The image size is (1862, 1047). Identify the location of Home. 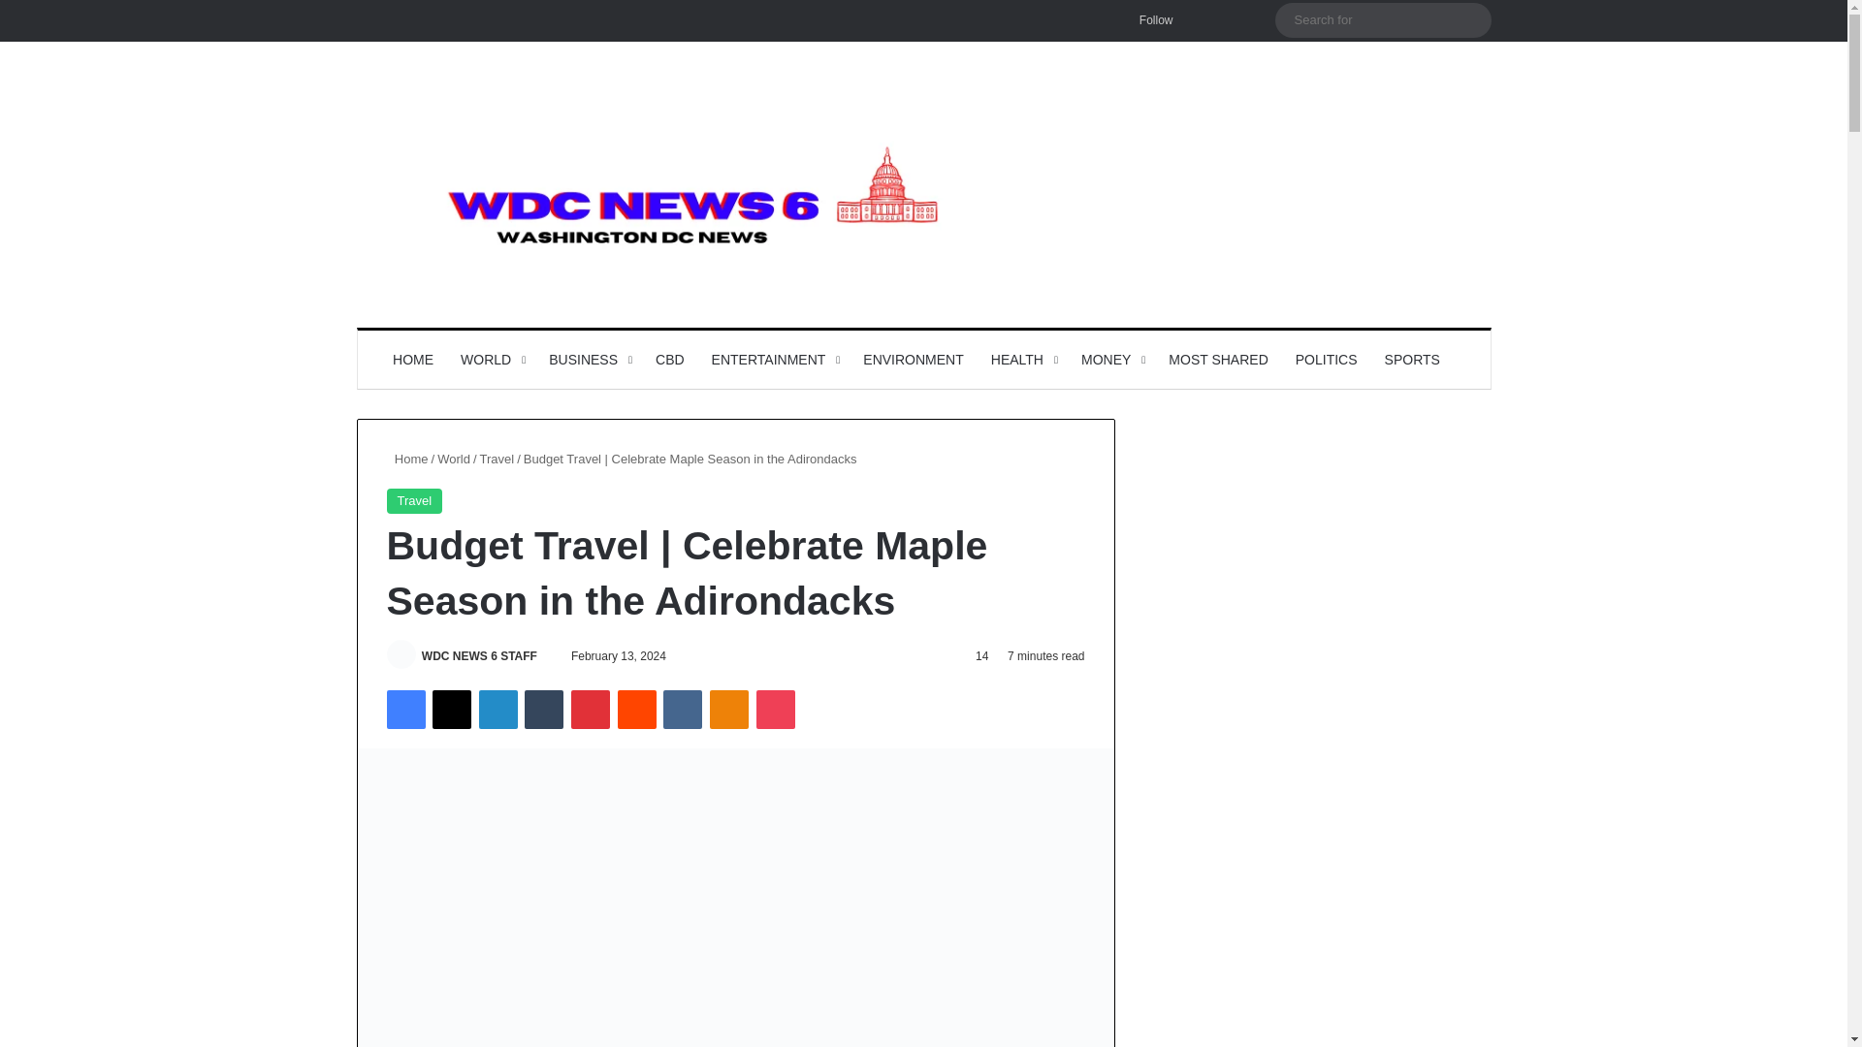
(406, 458).